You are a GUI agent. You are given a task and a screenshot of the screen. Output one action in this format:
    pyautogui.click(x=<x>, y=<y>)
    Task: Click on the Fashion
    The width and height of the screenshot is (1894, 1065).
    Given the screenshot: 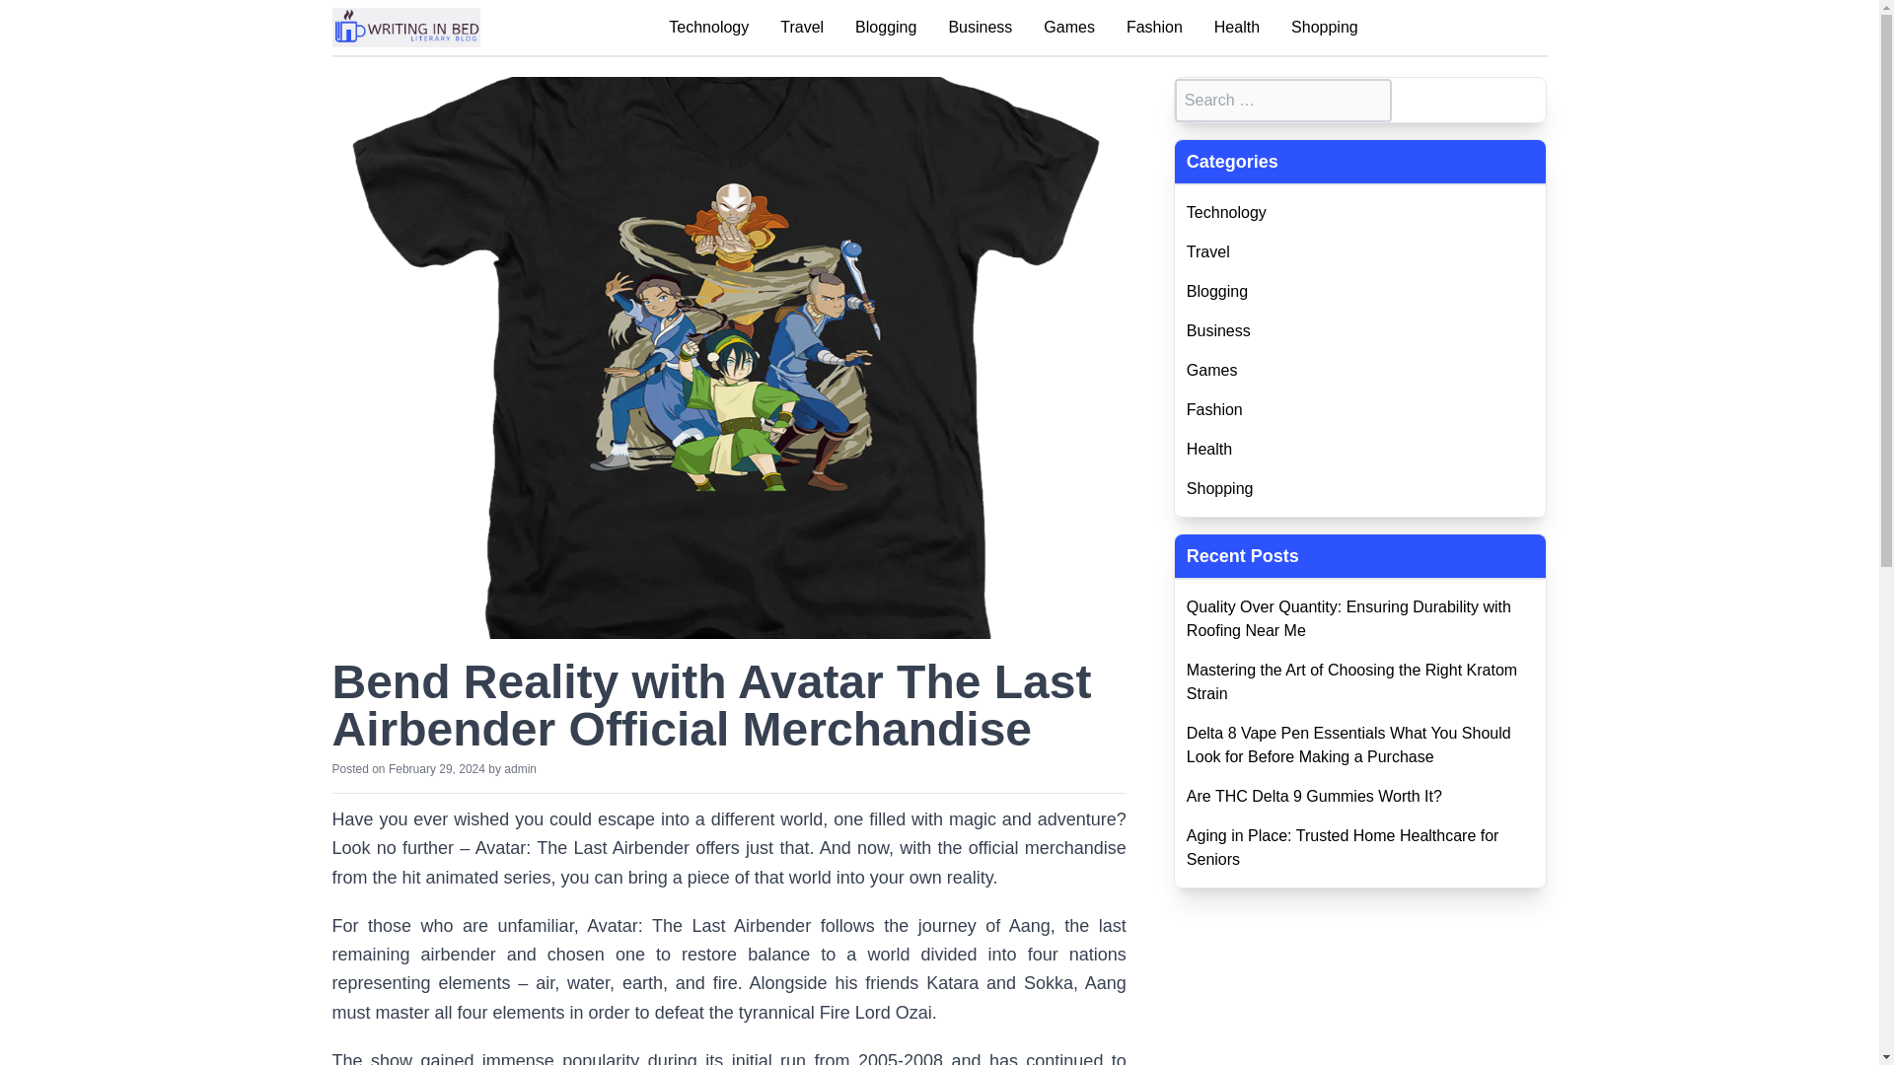 What is the action you would take?
    pyautogui.click(x=1360, y=409)
    